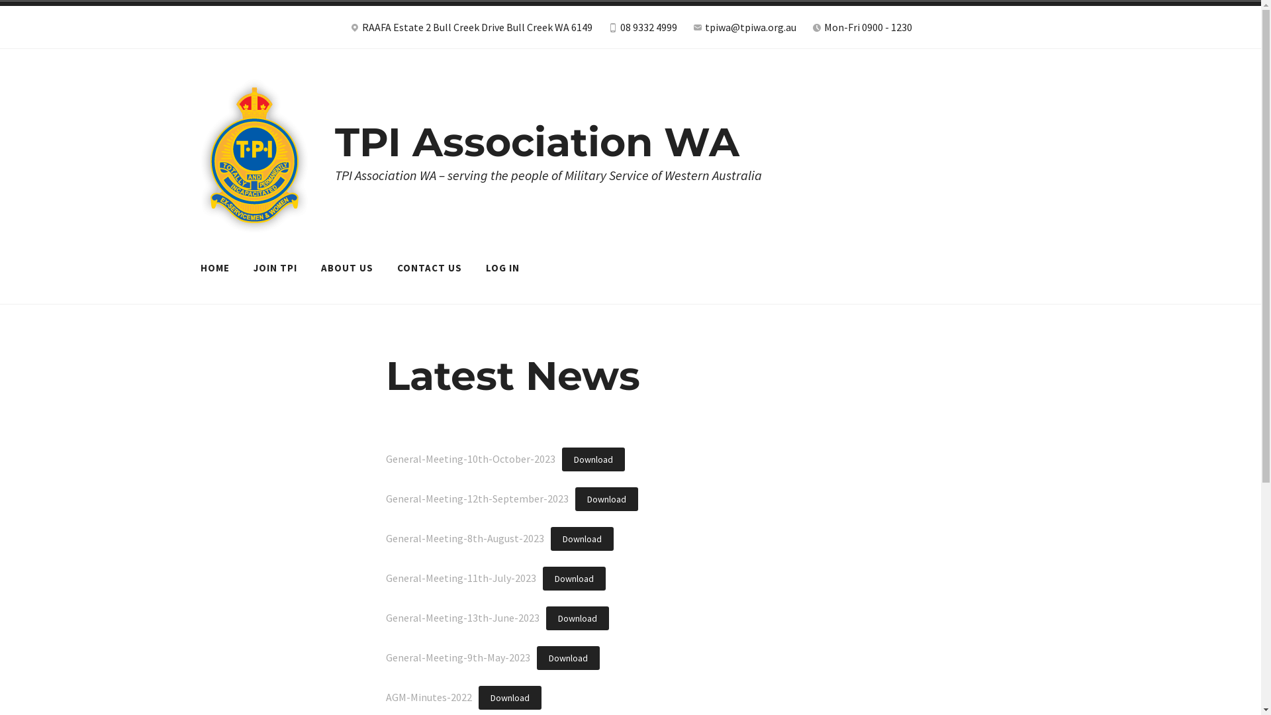 The image size is (1271, 715). I want to click on E-mail tpiwa@tpiwa.org.au, so click(744, 30).